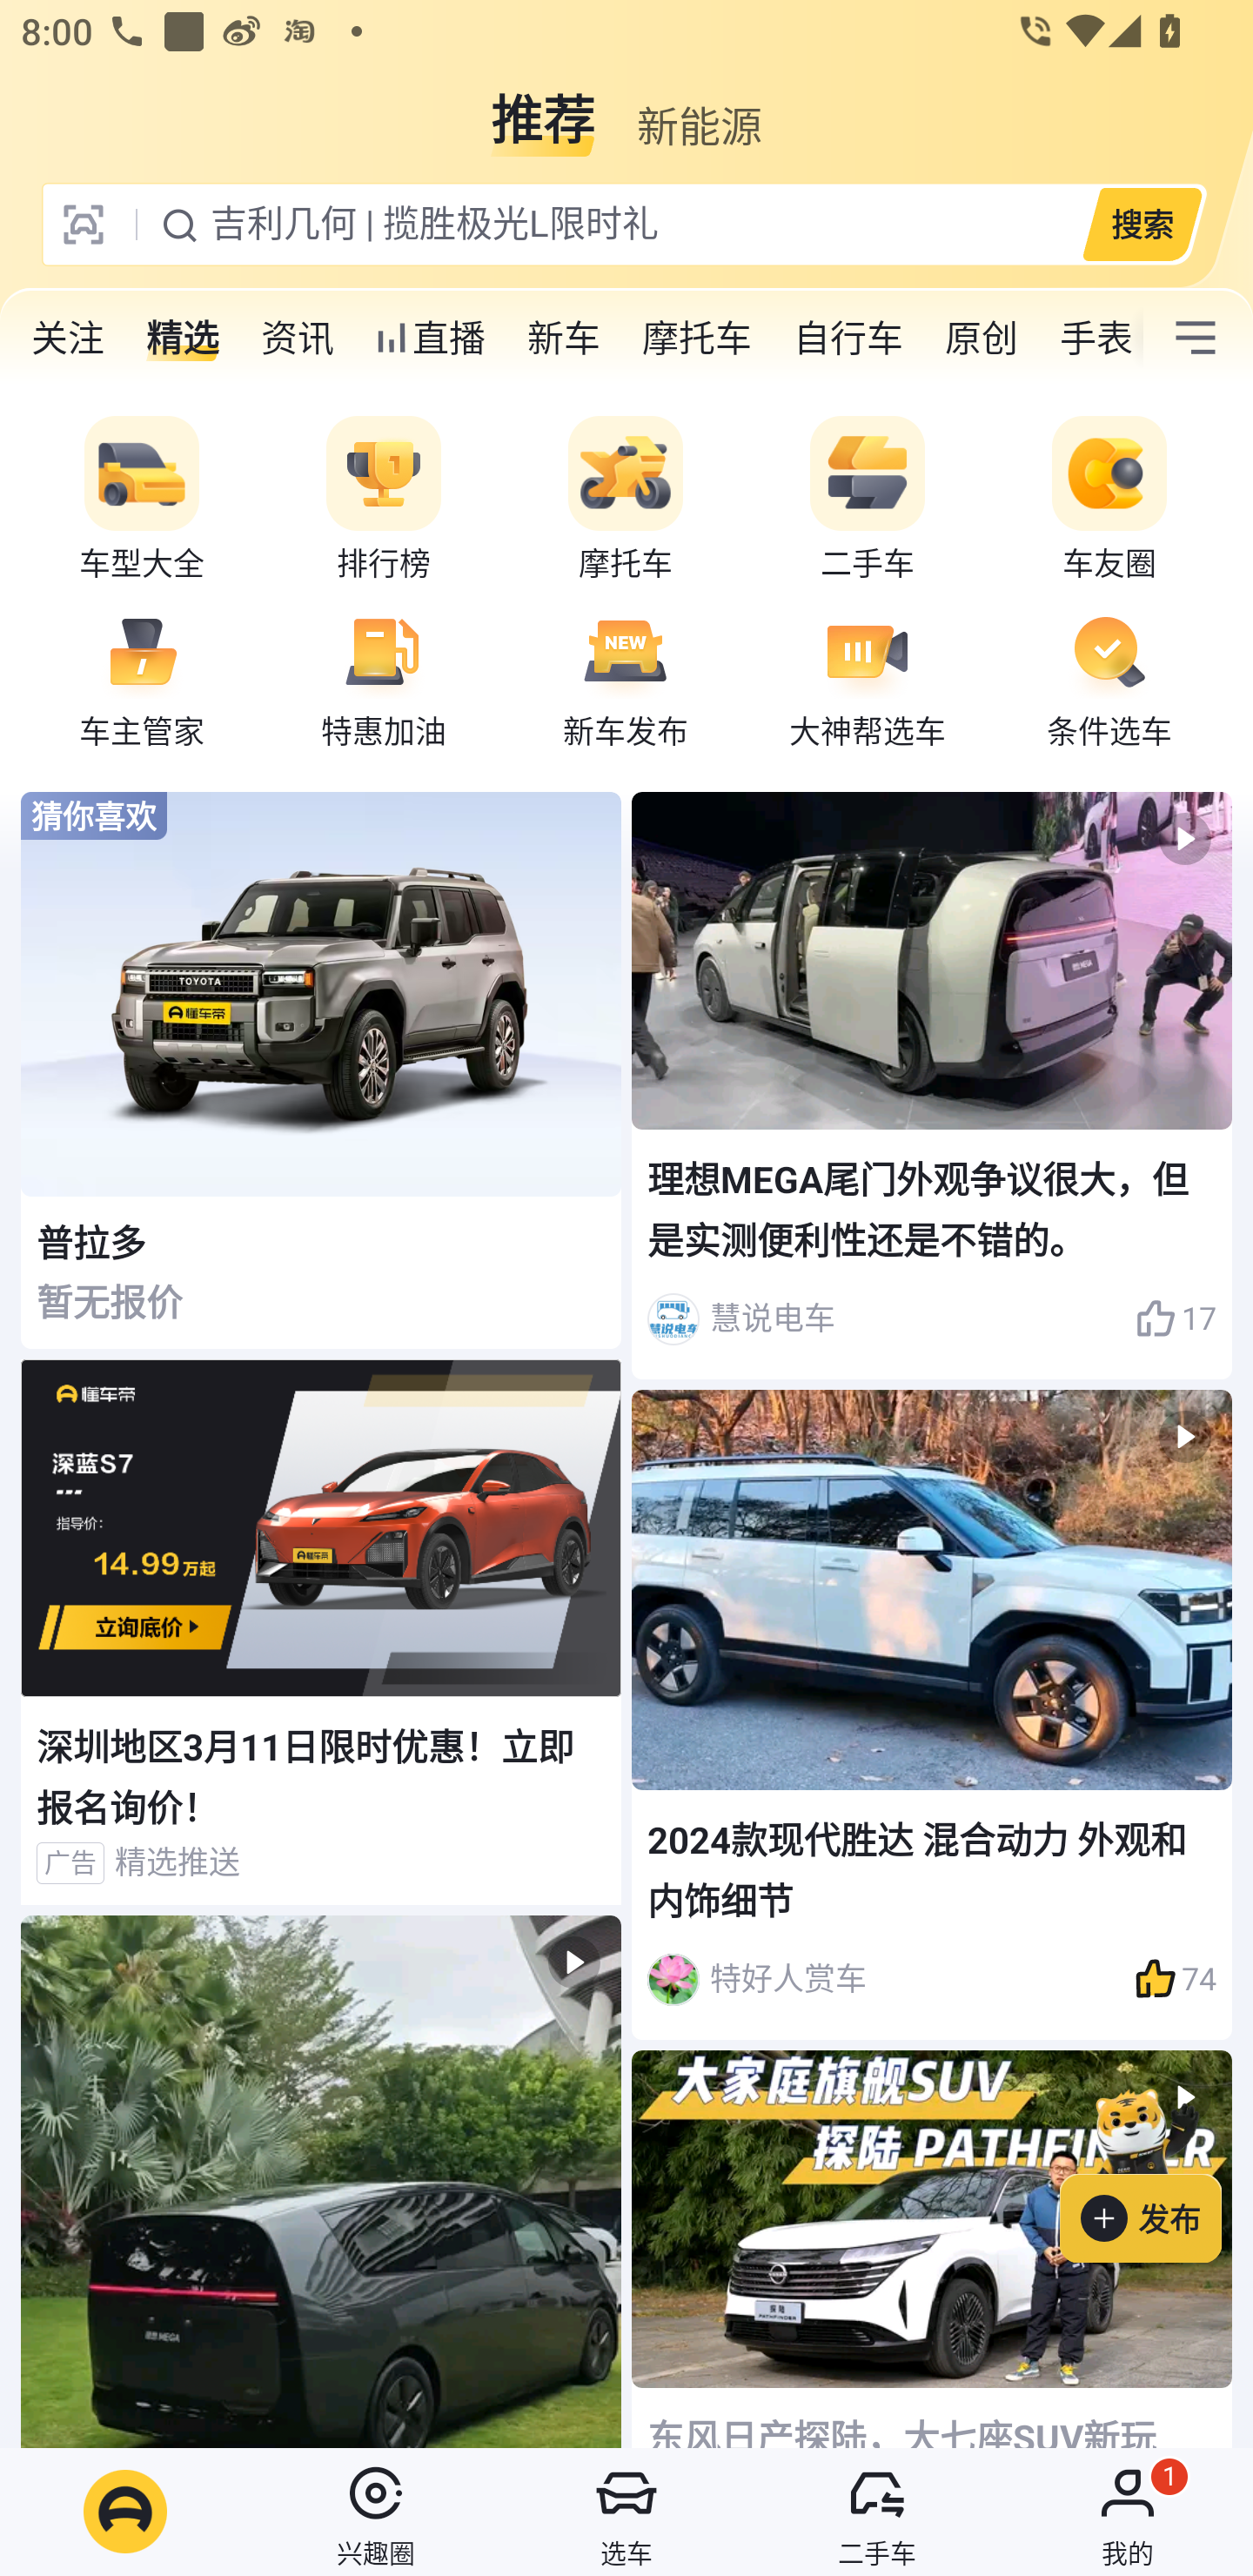 This screenshot has width=1253, height=2576. What do you see at coordinates (321, 1070) in the screenshot?
I see `猜你喜欢 普拉多 暂无报价` at bounding box center [321, 1070].